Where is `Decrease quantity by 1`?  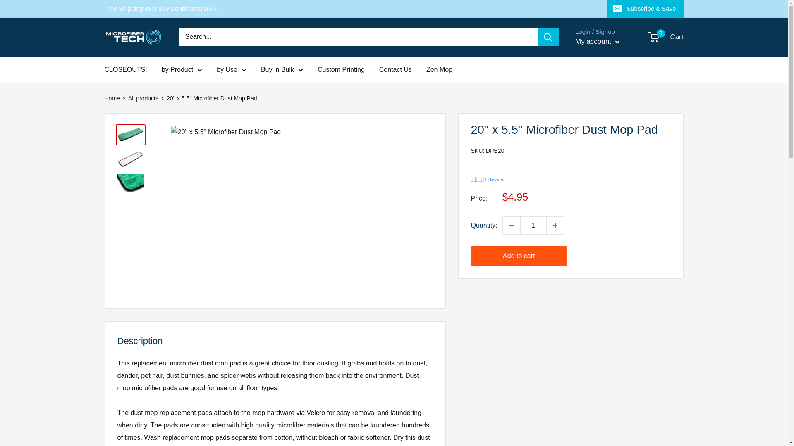
Decrease quantity by 1 is located at coordinates (511, 225).